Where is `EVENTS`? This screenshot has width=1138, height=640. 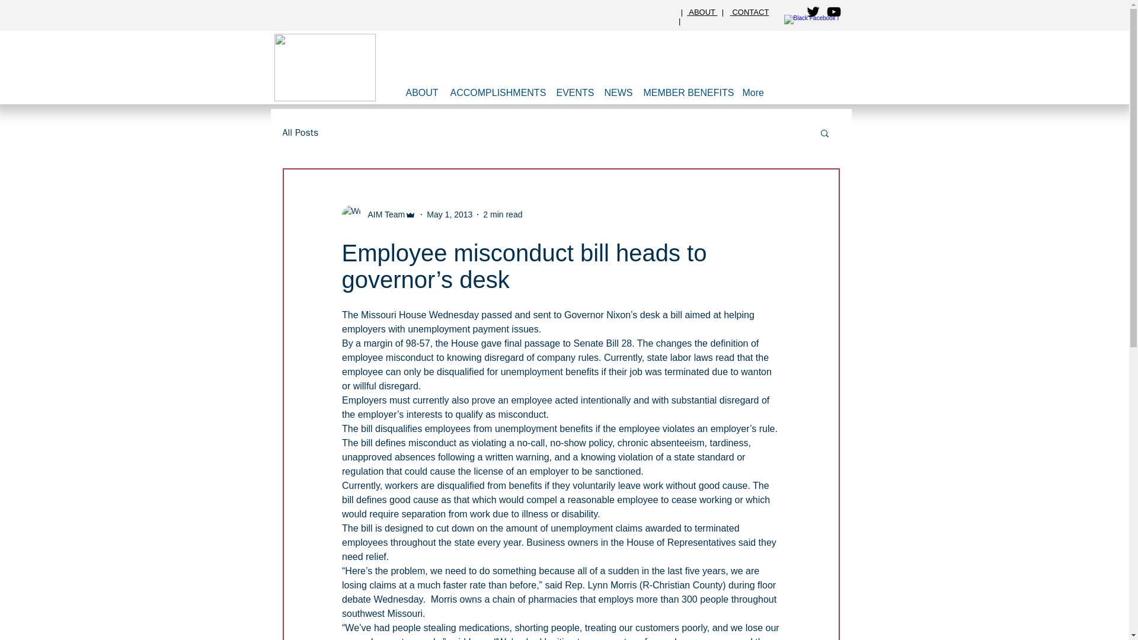 EVENTS is located at coordinates (574, 92).